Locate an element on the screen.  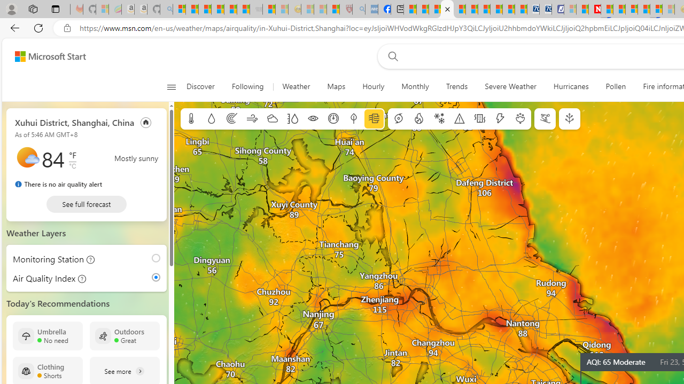
Cheap Hotels - Save70.com is located at coordinates (545, 10).